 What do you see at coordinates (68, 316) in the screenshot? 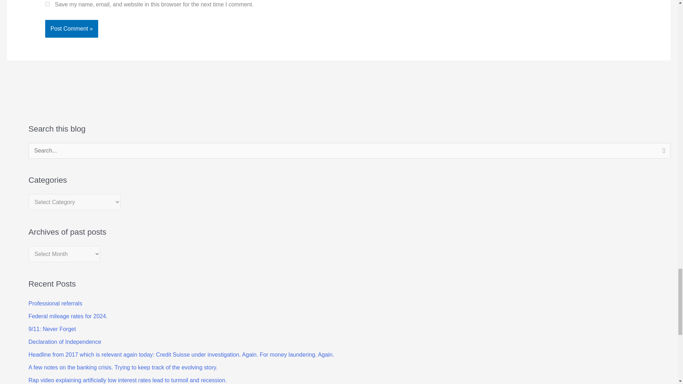
I see `Federal mileage rates for 2024.` at bounding box center [68, 316].